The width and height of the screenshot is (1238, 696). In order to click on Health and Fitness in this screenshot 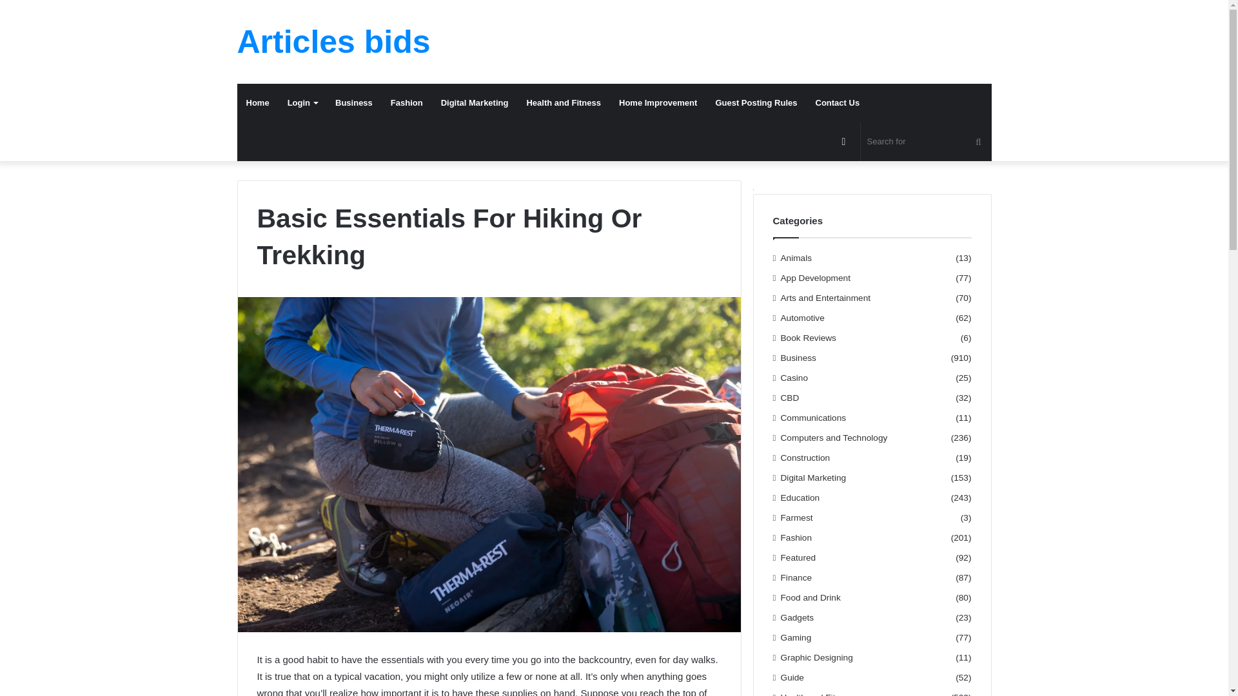, I will do `click(564, 103)`.